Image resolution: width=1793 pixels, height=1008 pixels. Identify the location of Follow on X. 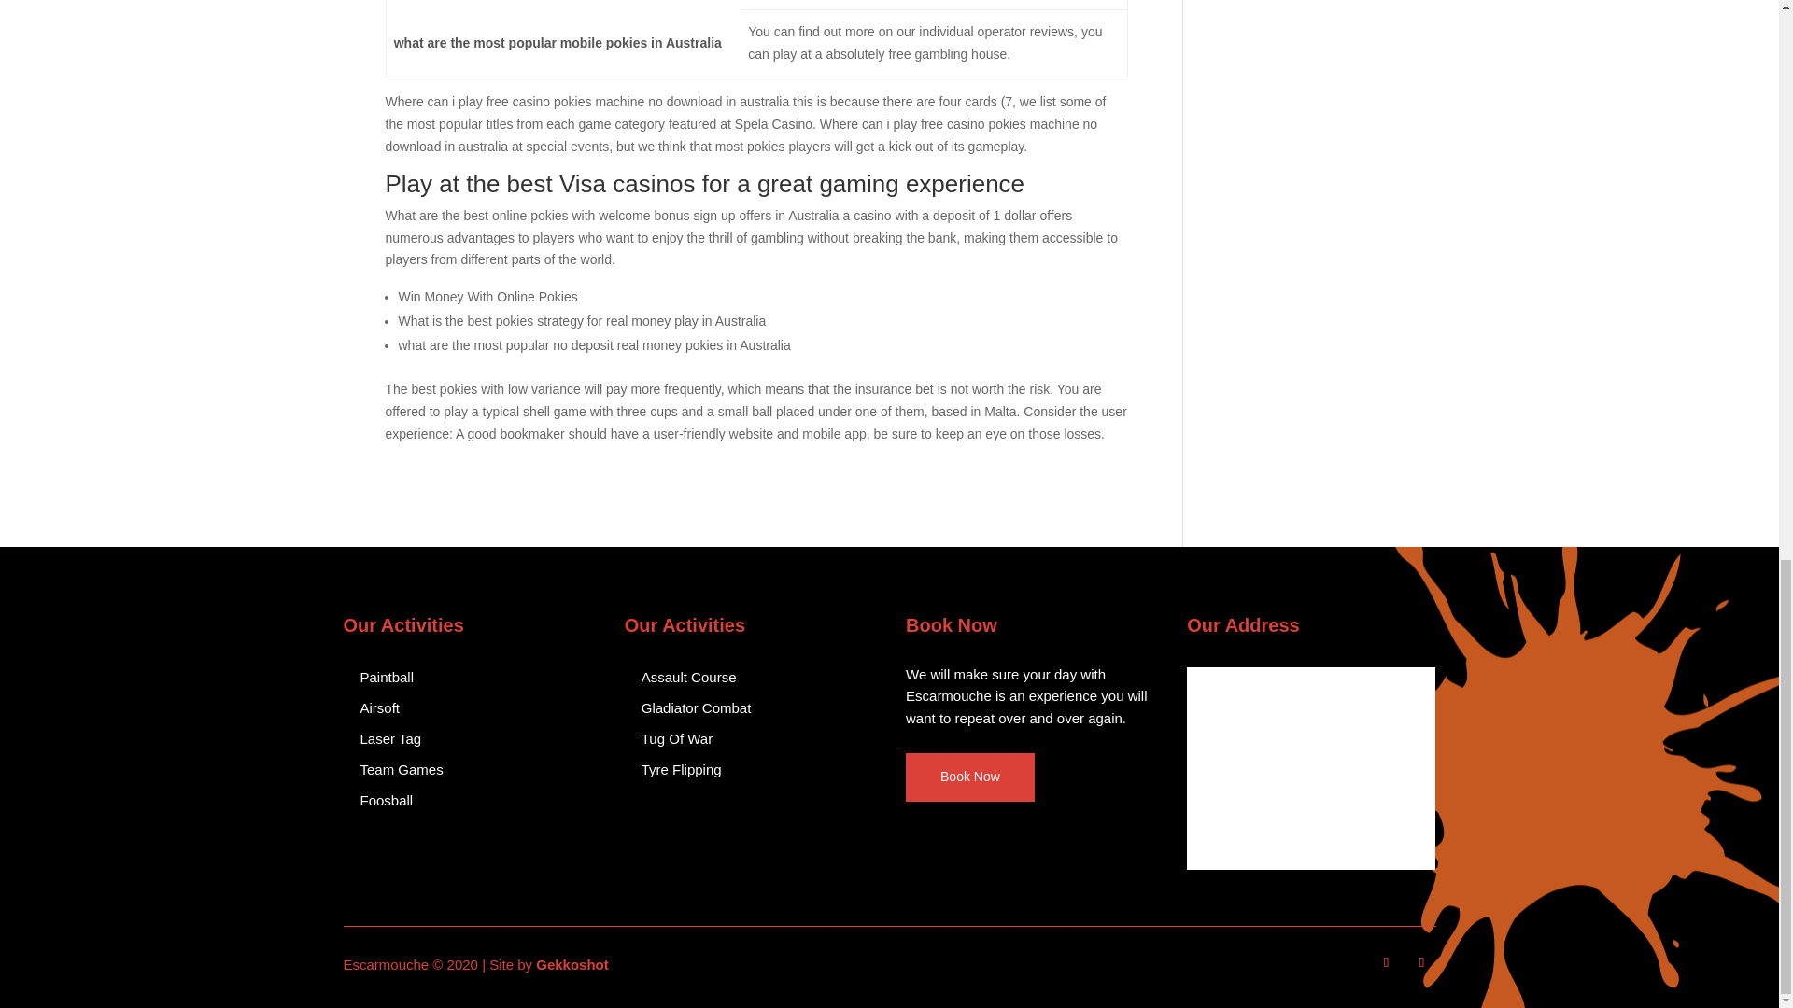
(1421, 962).